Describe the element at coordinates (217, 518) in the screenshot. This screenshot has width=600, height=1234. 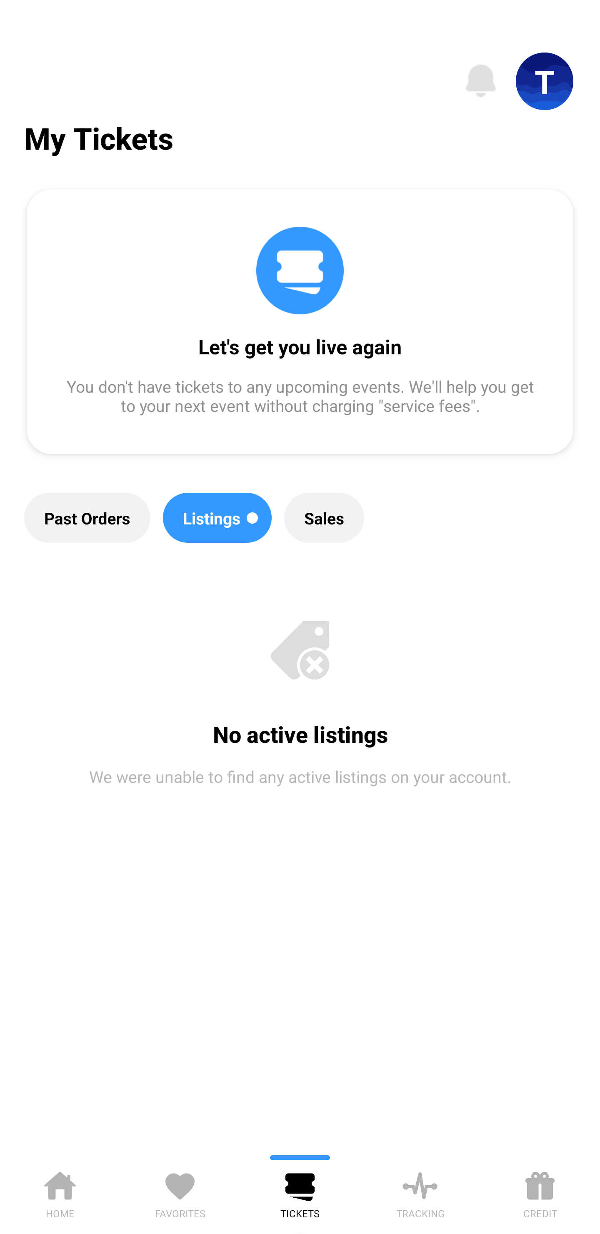
I see `Listings` at that location.